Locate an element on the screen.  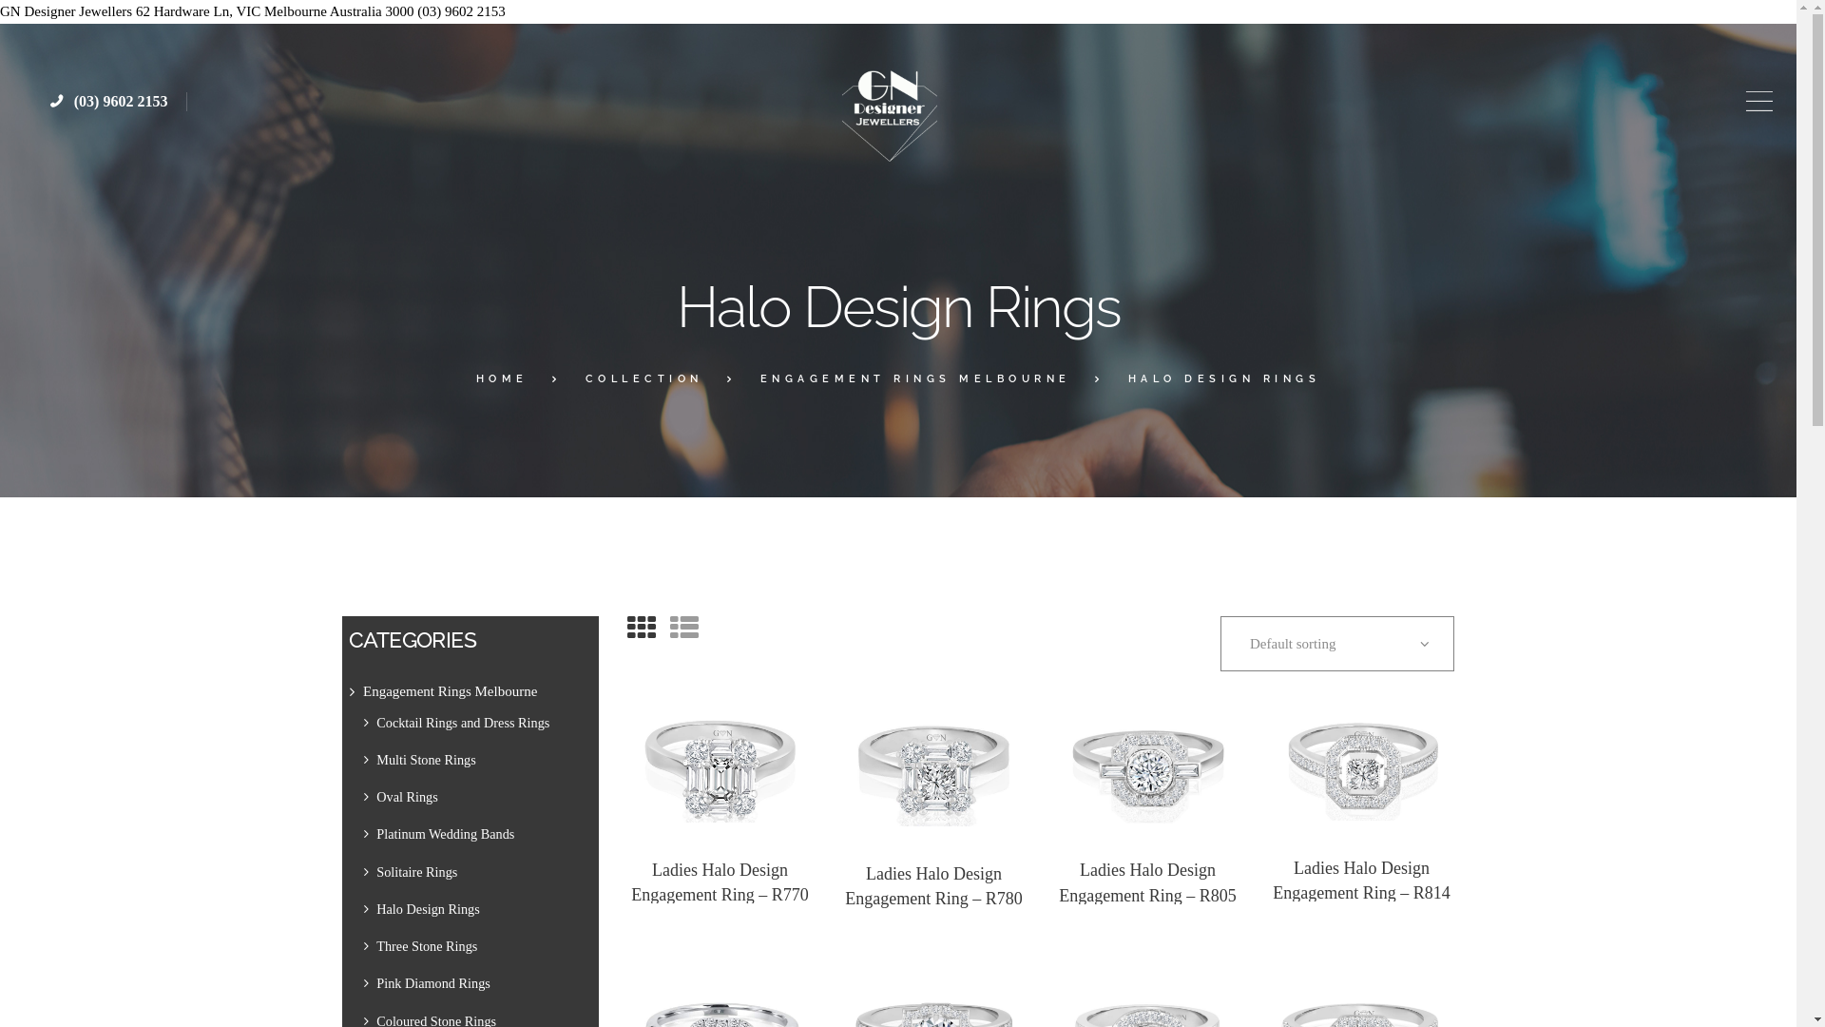
Three Stone Rings is located at coordinates (427, 946).